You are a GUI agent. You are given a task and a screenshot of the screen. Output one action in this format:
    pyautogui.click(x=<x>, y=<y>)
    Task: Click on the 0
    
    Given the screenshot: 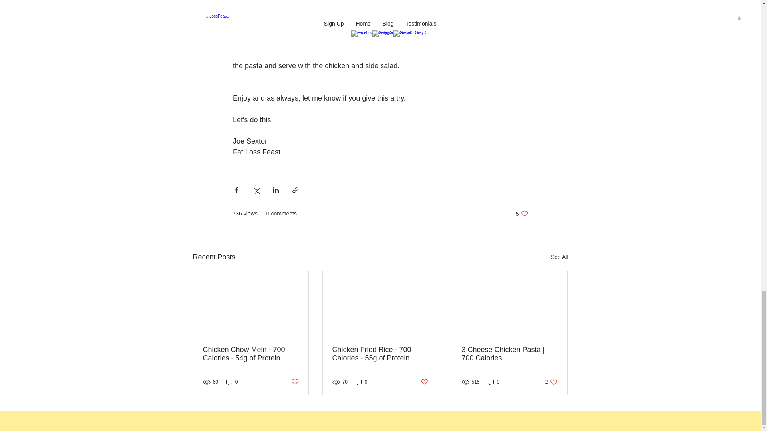 What is the action you would take?
    pyautogui.click(x=361, y=382)
    